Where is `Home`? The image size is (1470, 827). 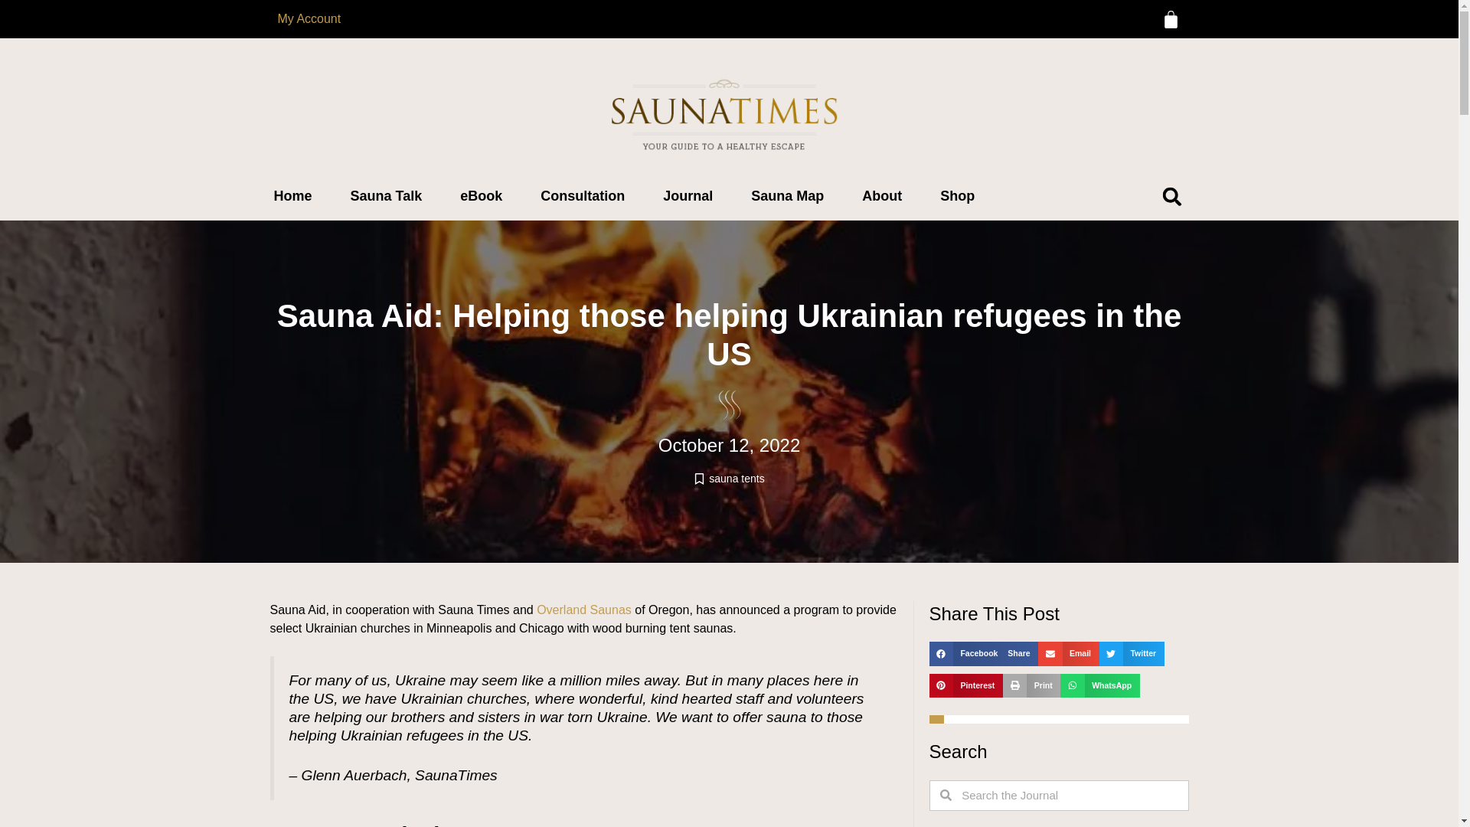 Home is located at coordinates (292, 196).